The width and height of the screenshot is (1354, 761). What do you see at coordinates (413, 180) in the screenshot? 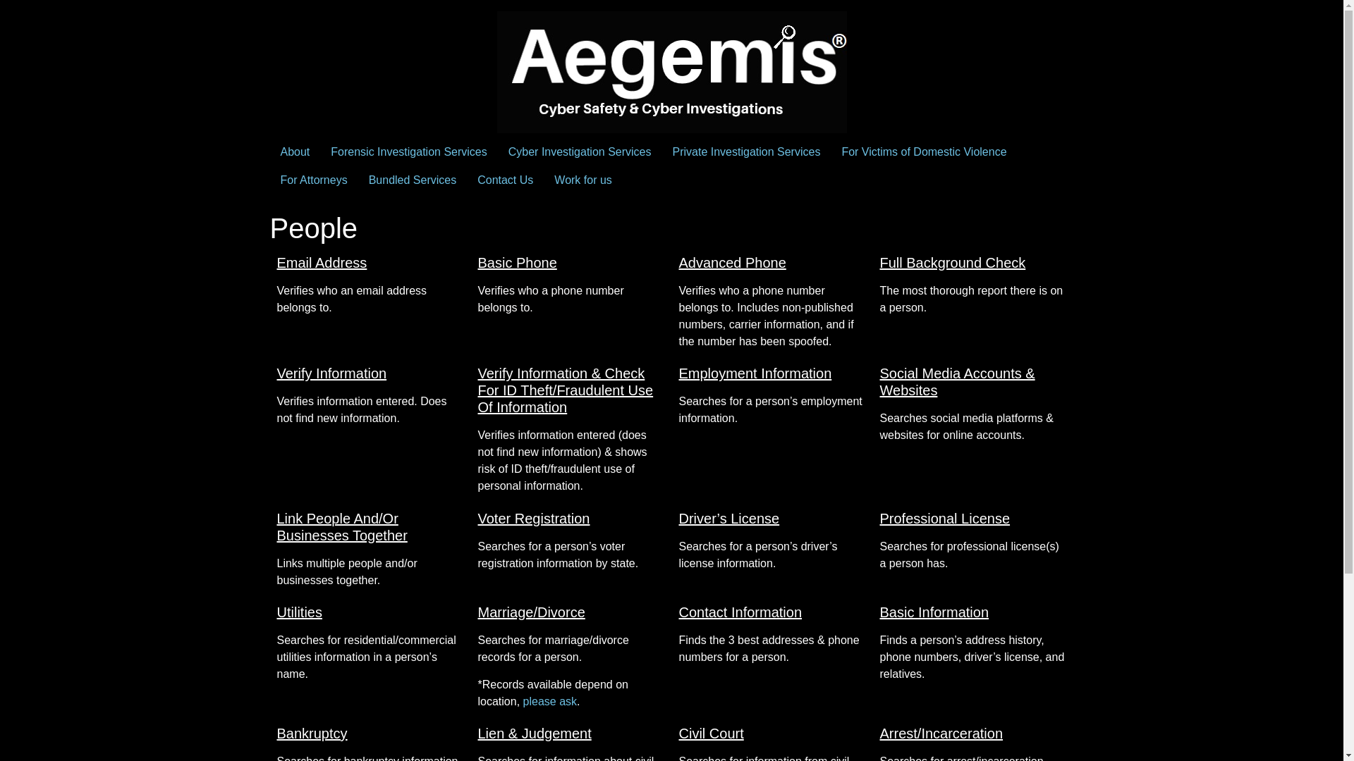
I see `Bundled Services` at bounding box center [413, 180].